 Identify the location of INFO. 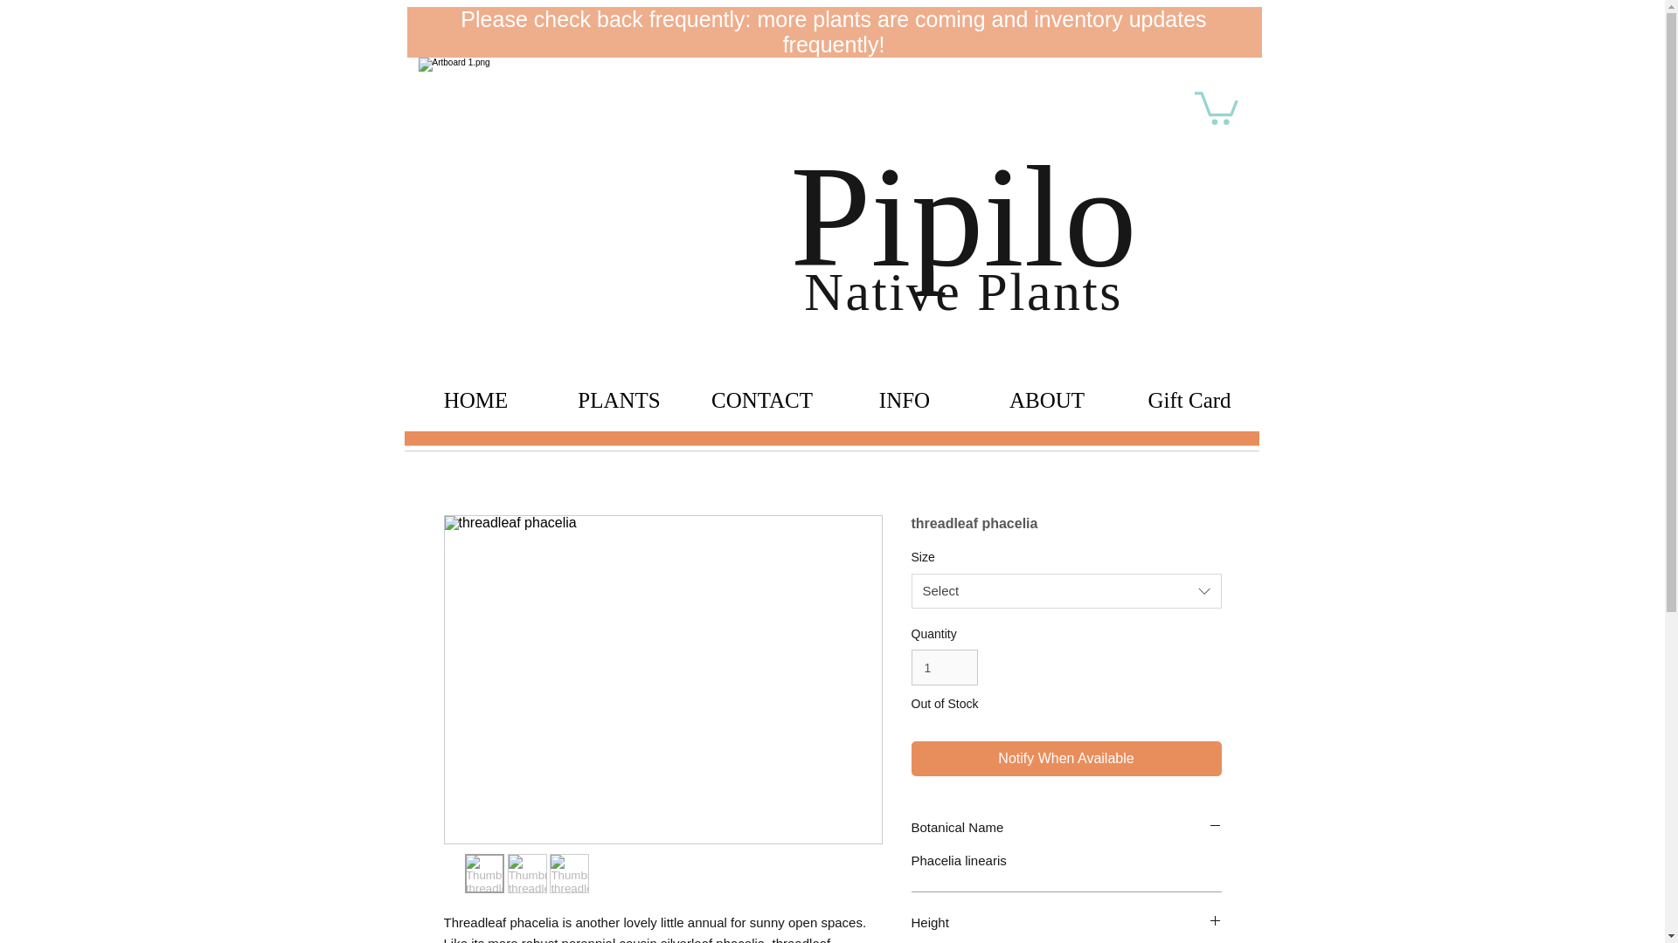
(905, 400).